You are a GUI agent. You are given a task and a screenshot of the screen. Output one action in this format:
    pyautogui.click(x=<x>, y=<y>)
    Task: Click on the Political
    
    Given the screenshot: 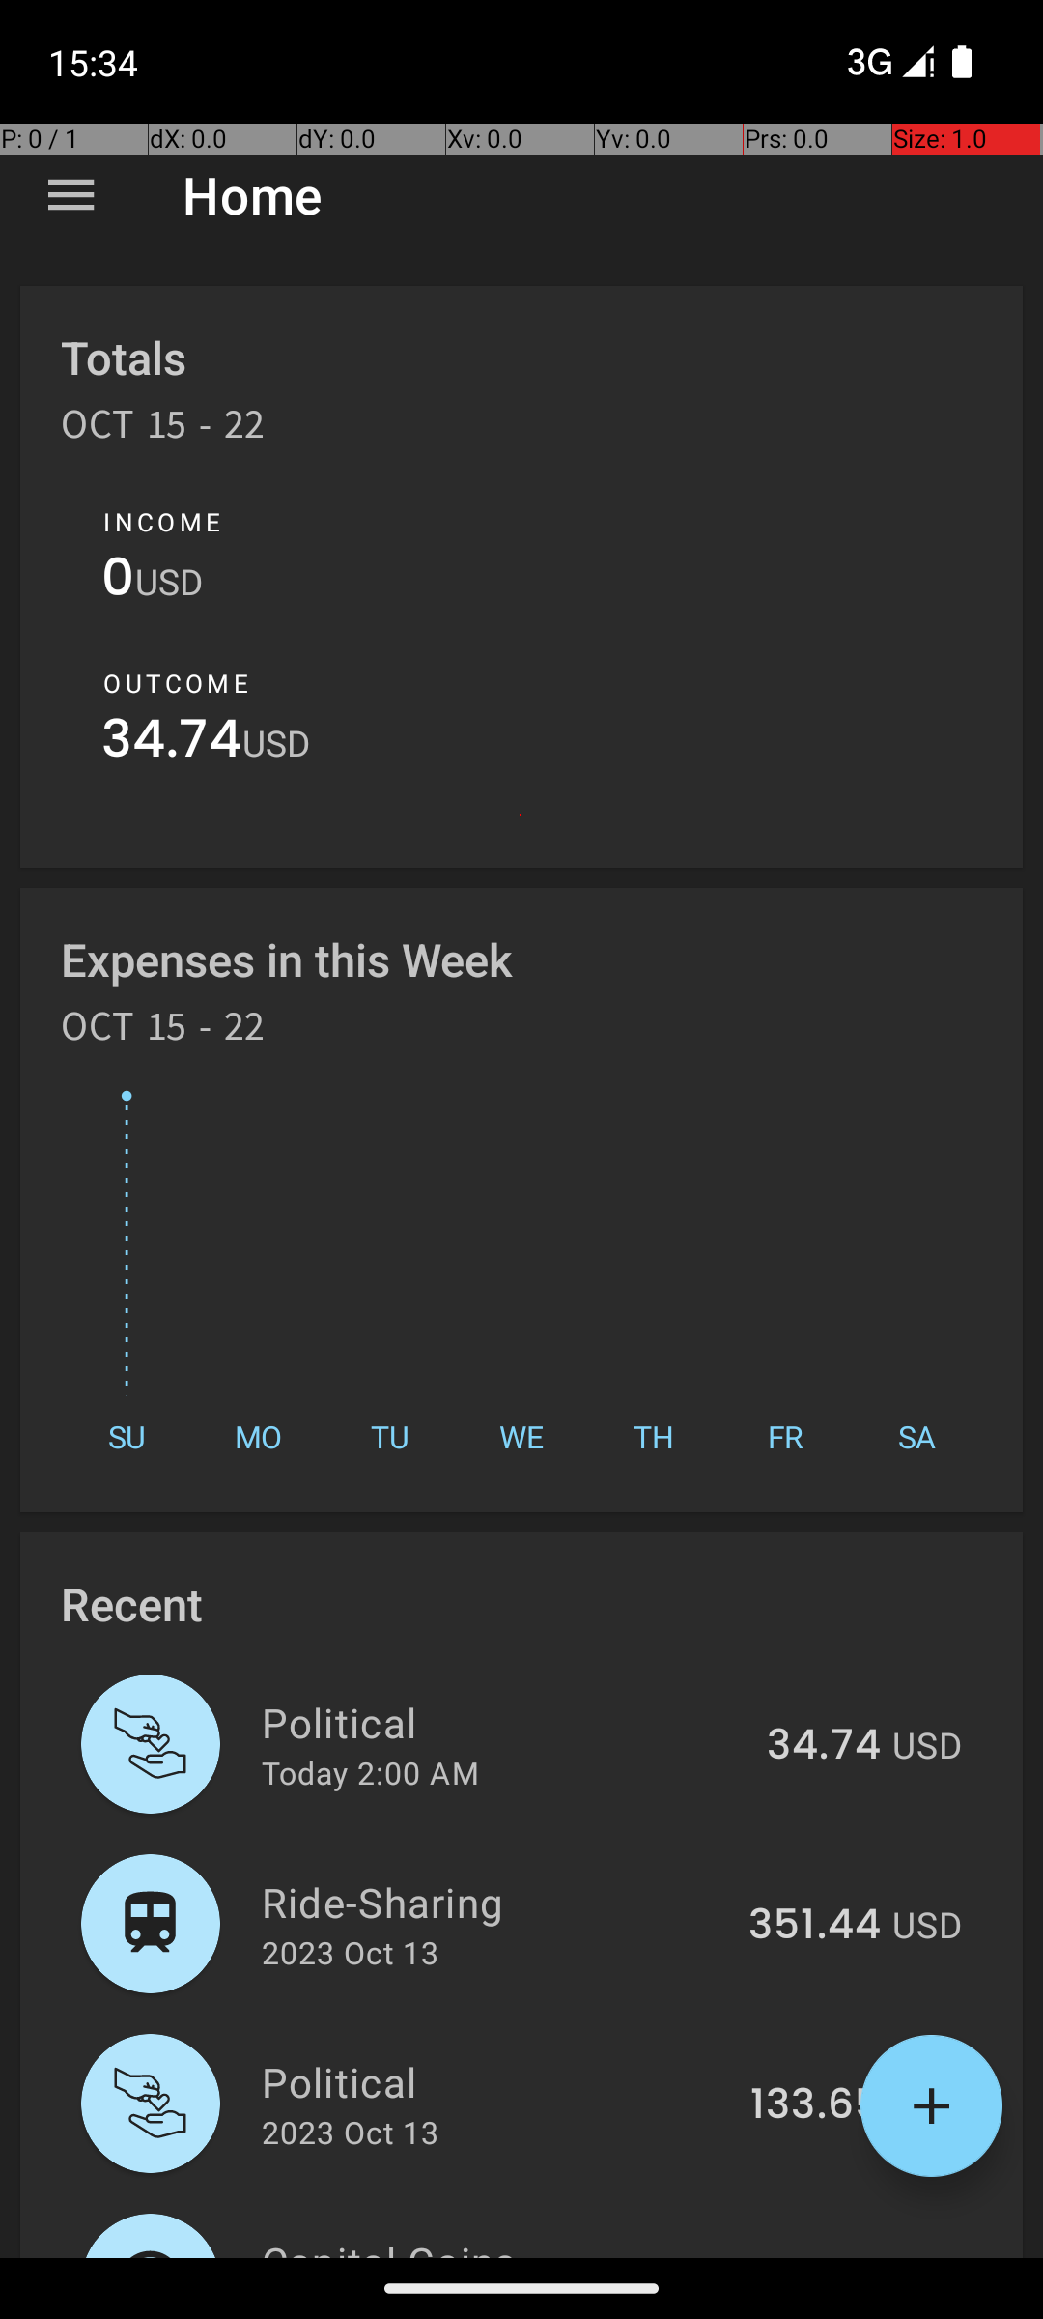 What is the action you would take?
    pyautogui.click(x=503, y=1722)
    